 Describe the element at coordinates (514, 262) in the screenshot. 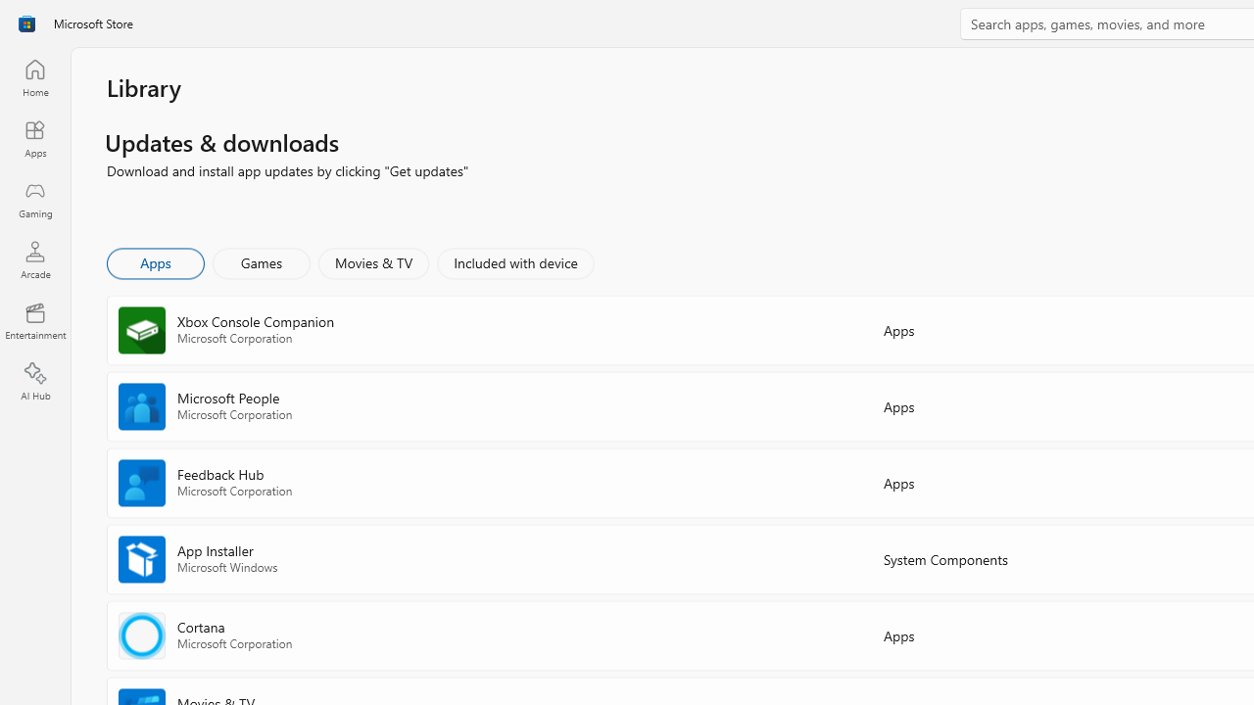

I see `Included with device` at that location.